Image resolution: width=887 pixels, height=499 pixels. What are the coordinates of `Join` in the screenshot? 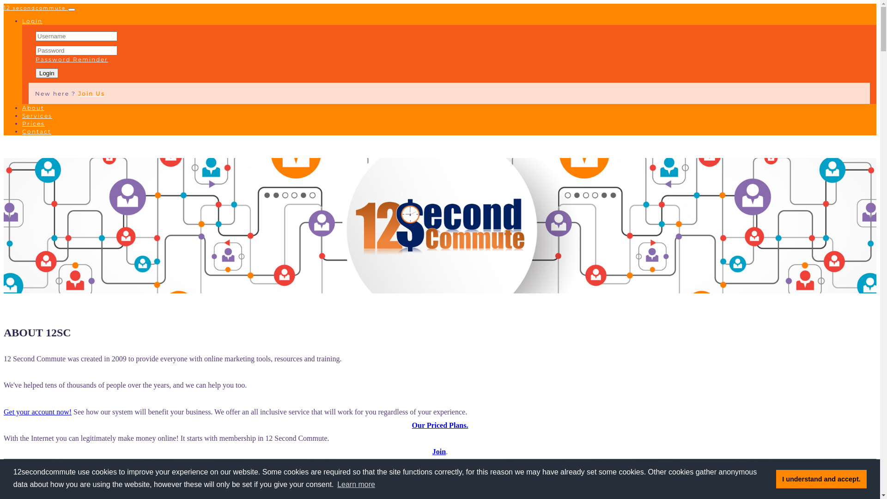 It's located at (439, 452).